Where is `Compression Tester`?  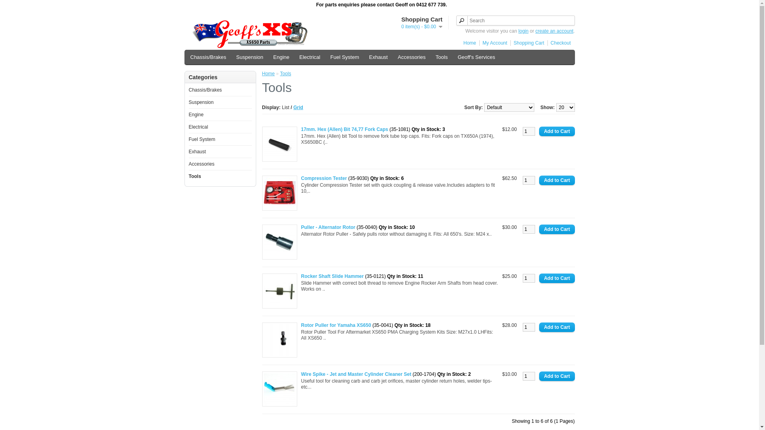 Compression Tester is located at coordinates (324, 178).